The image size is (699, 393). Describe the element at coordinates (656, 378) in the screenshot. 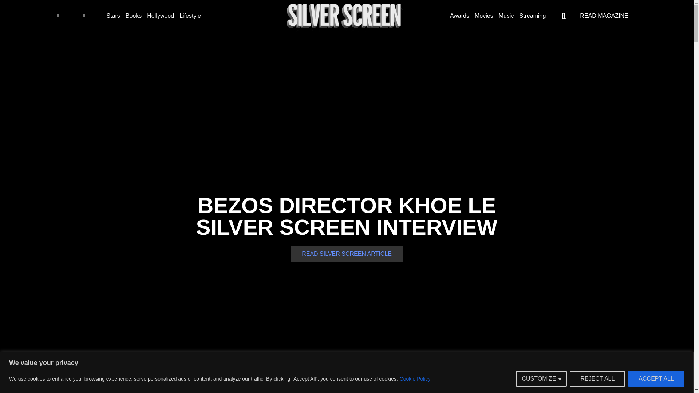

I see `ACCEPT ALL` at that location.